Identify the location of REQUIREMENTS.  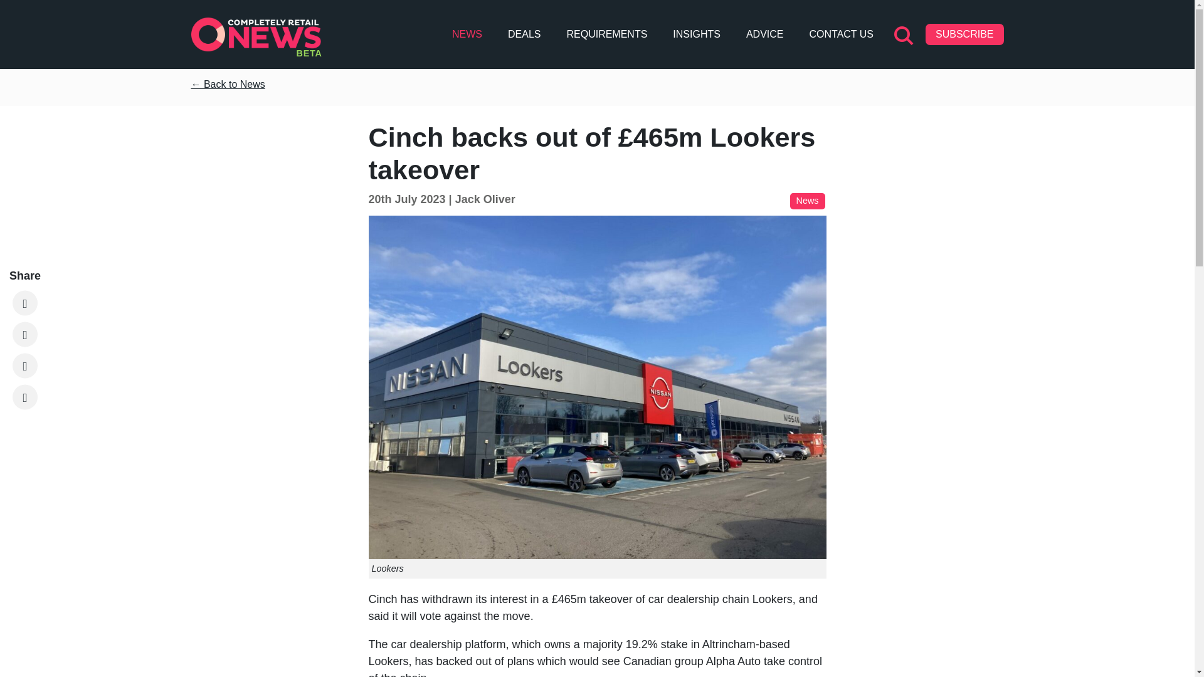
(606, 34).